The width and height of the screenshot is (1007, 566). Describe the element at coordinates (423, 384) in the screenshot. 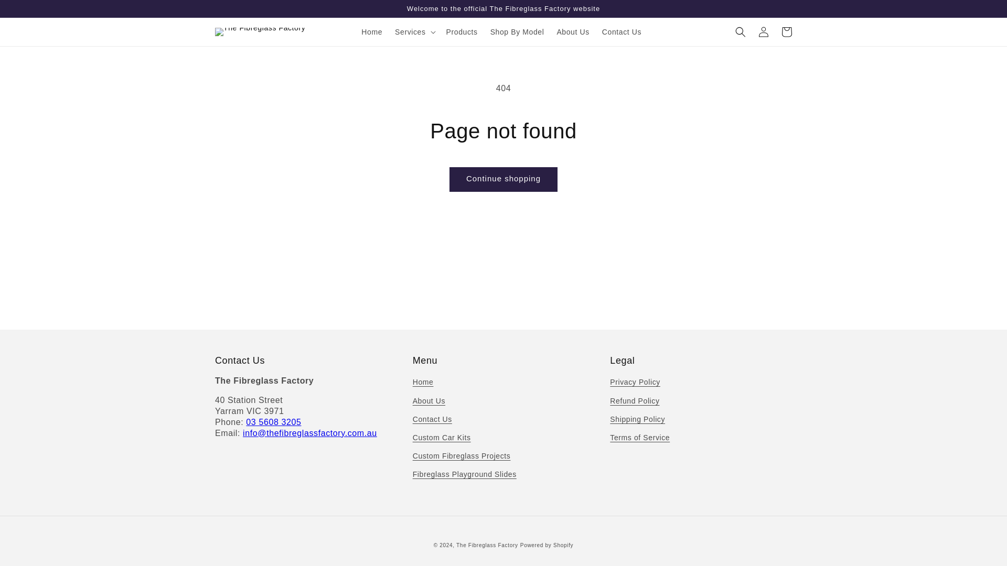

I see `Home` at that location.